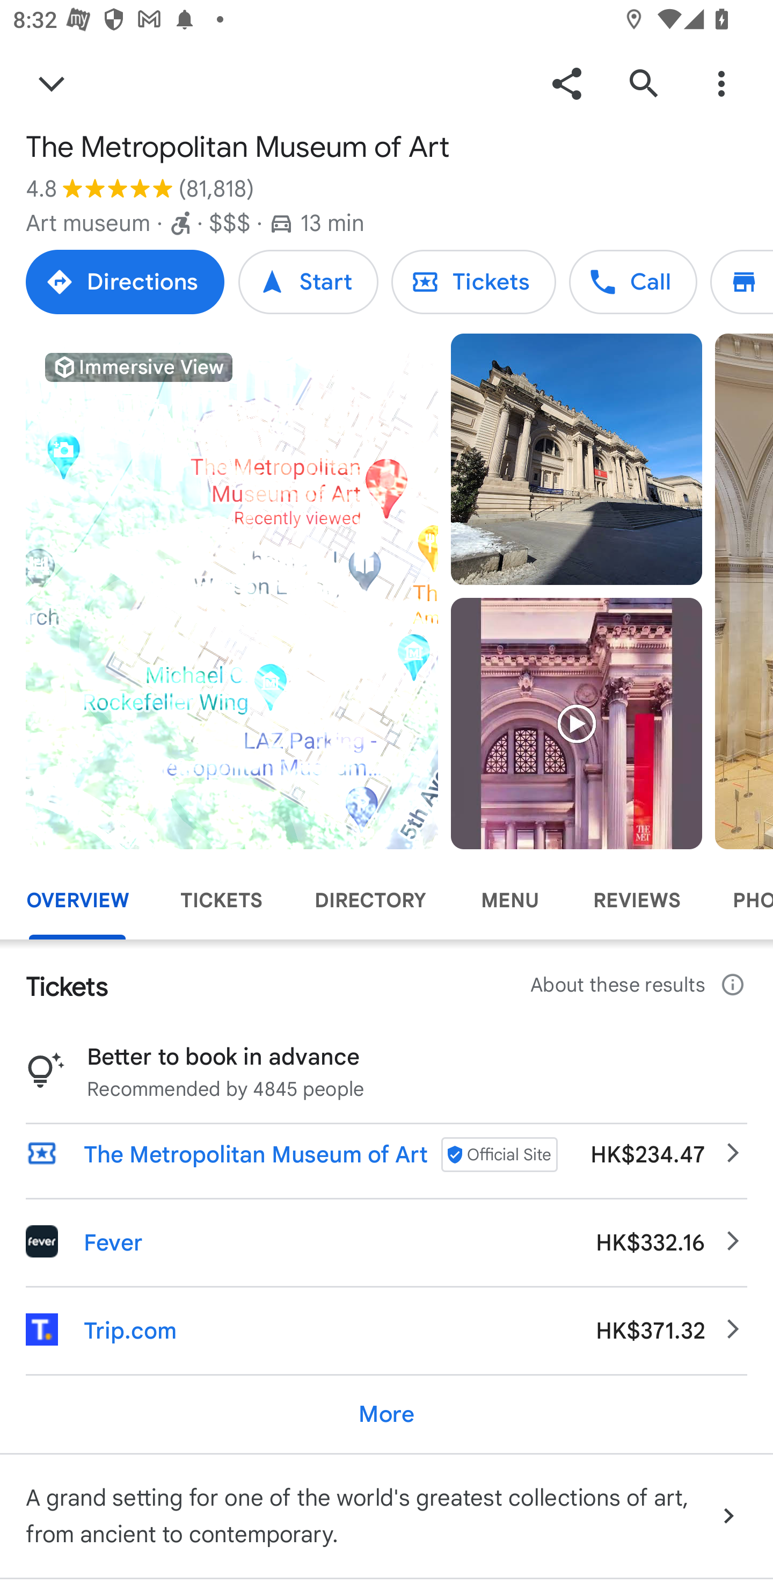 The width and height of the screenshot is (773, 1590). Describe the element at coordinates (509, 900) in the screenshot. I see `MENU Menu` at that location.